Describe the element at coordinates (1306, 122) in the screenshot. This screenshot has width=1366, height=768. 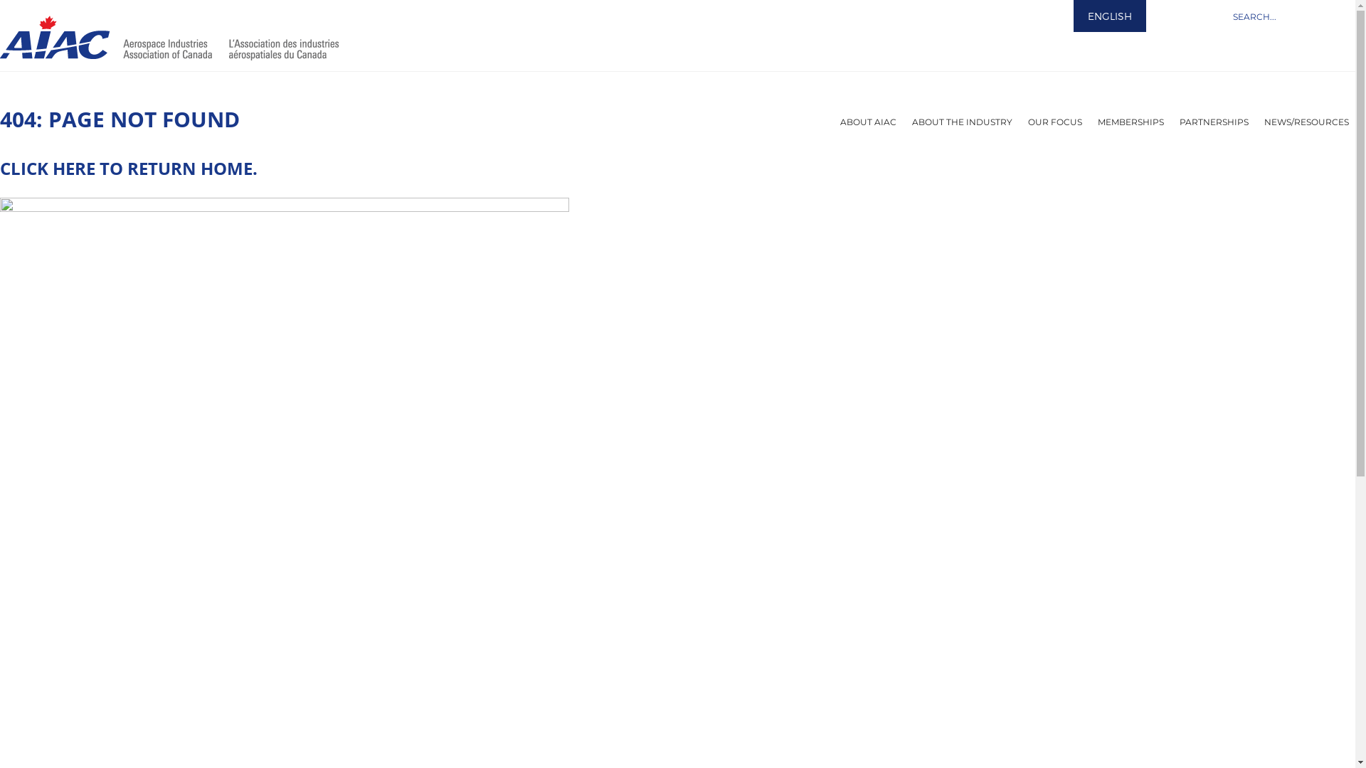
I see `NEWS/RESOURCES` at that location.